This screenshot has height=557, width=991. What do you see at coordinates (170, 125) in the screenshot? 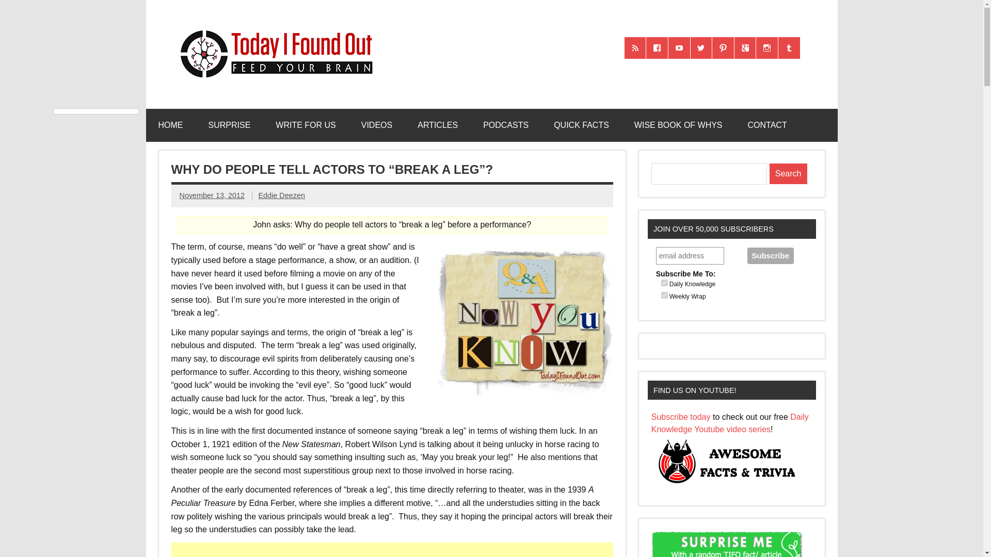
I see `HOME` at bounding box center [170, 125].